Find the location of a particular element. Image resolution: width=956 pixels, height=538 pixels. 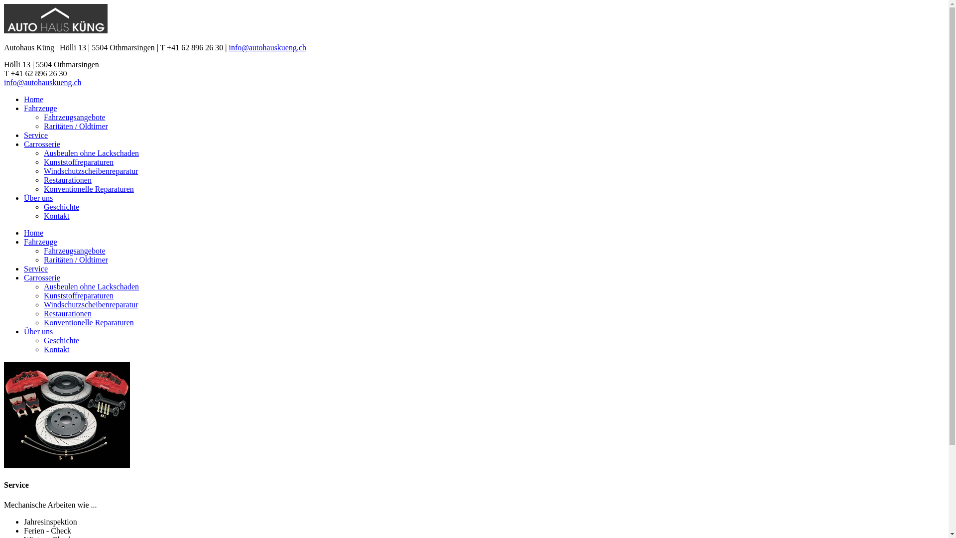

Carrosserie is located at coordinates (42, 144).